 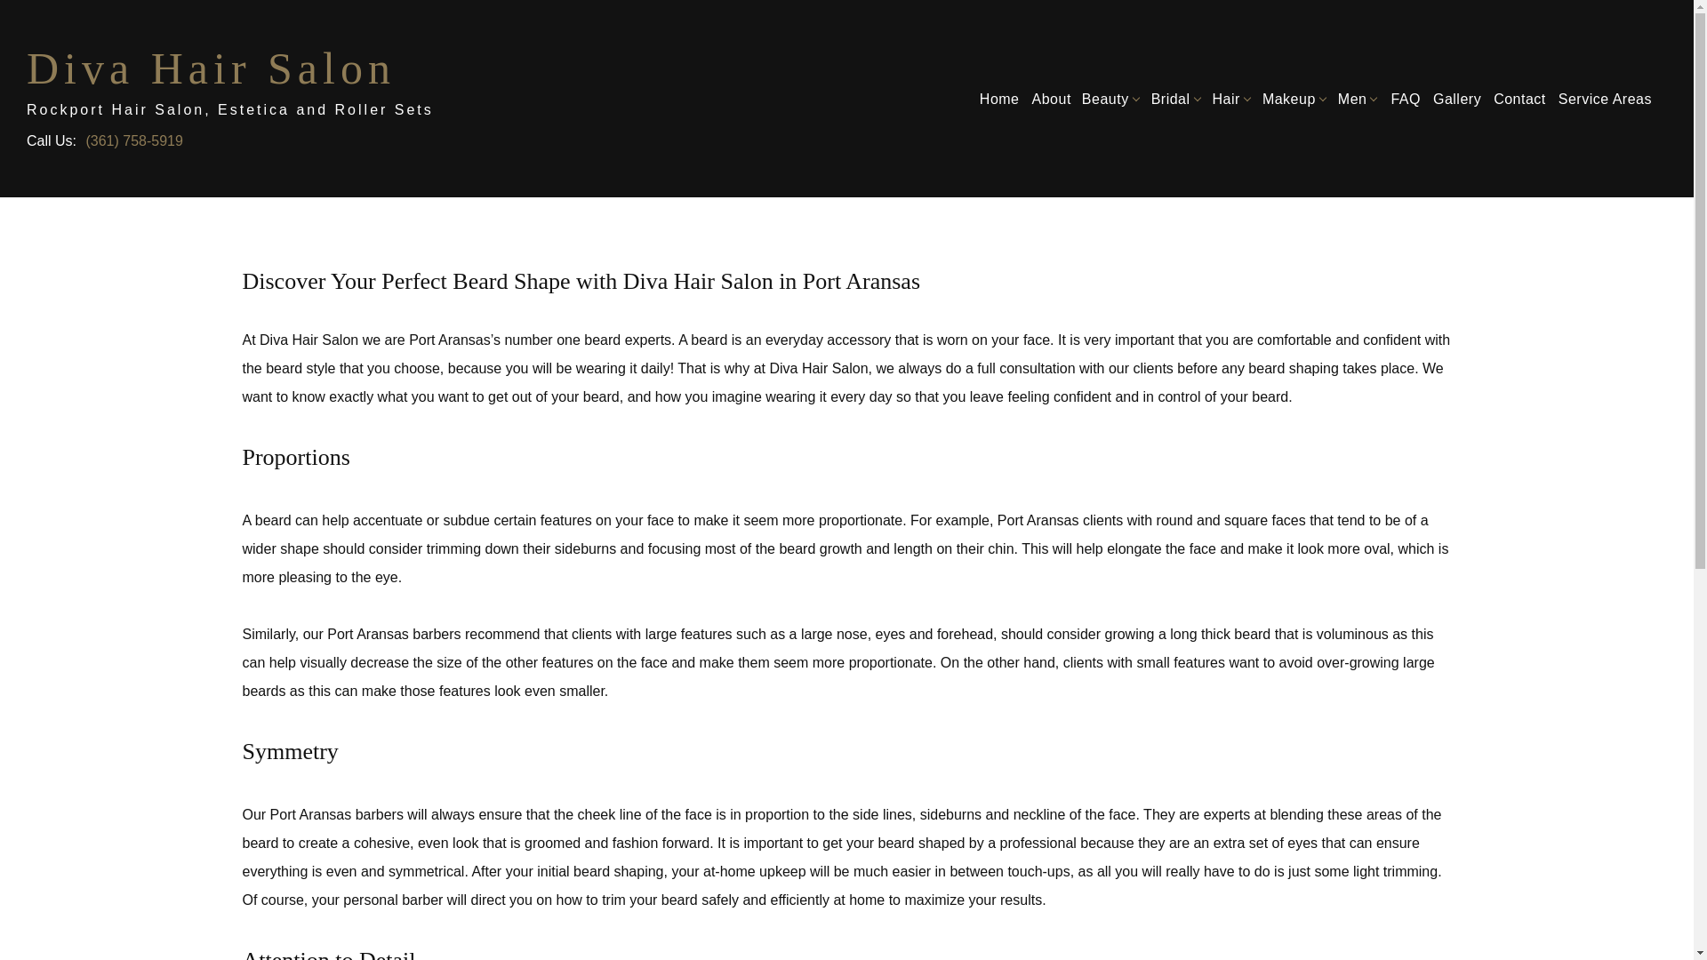 I want to click on Hair Extensions, so click(x=1229, y=172).